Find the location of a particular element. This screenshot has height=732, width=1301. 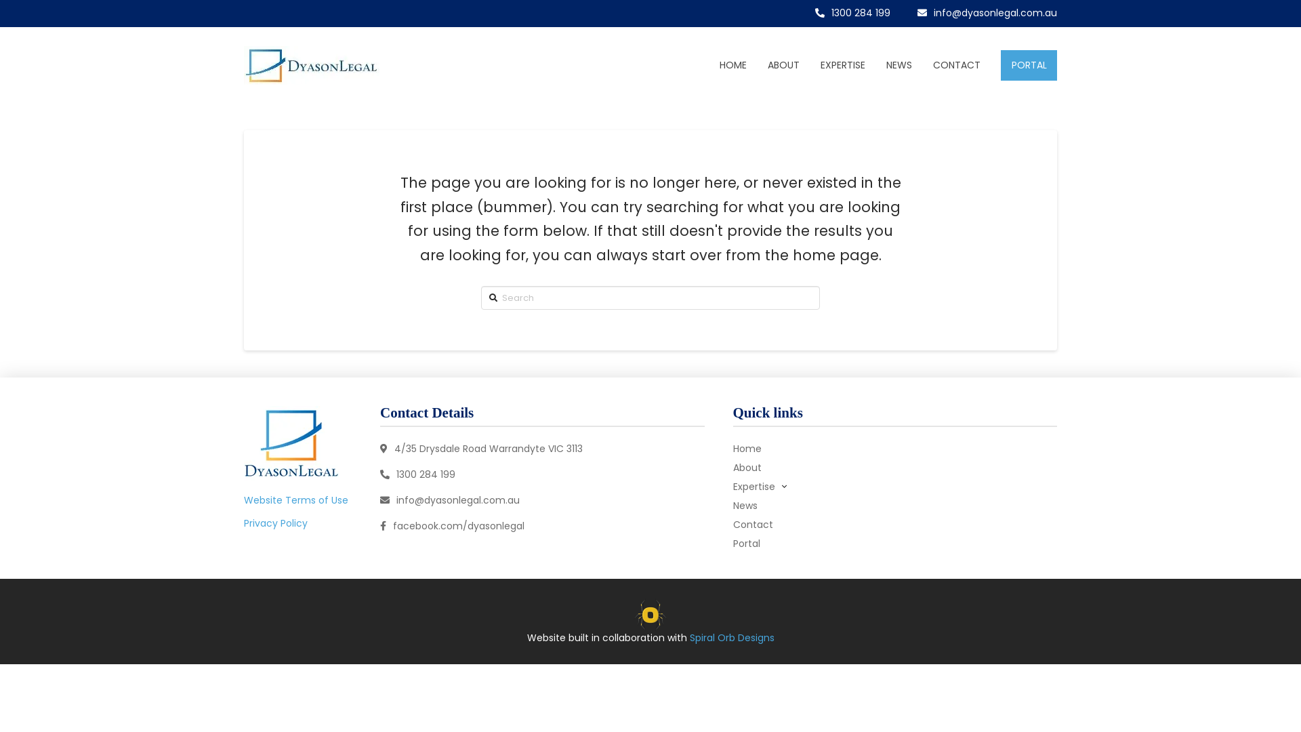

About is located at coordinates (896, 468).